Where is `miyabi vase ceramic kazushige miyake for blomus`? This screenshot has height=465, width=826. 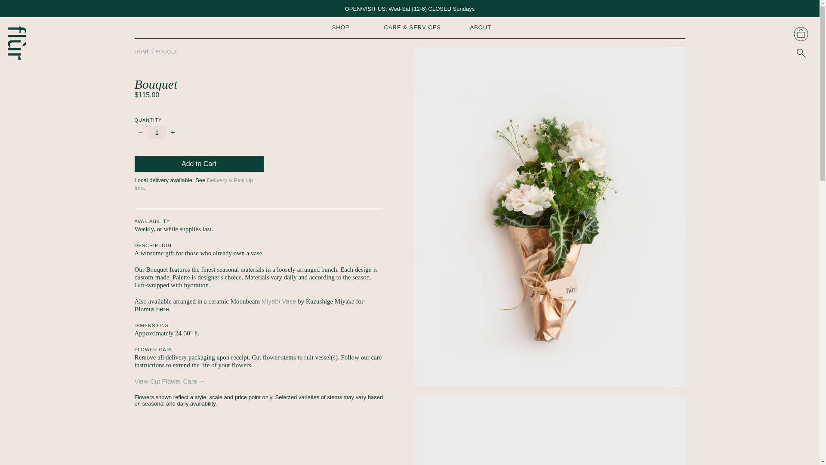
miyabi vase ceramic kazushige miyake for blomus is located at coordinates (279, 301).